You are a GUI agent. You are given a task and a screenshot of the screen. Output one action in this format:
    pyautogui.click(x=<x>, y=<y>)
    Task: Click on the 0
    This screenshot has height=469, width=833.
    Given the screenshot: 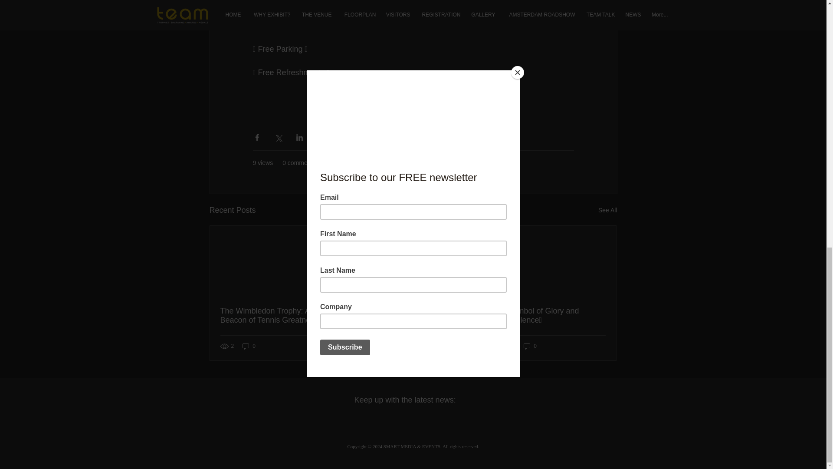 What is the action you would take?
    pyautogui.click(x=530, y=346)
    